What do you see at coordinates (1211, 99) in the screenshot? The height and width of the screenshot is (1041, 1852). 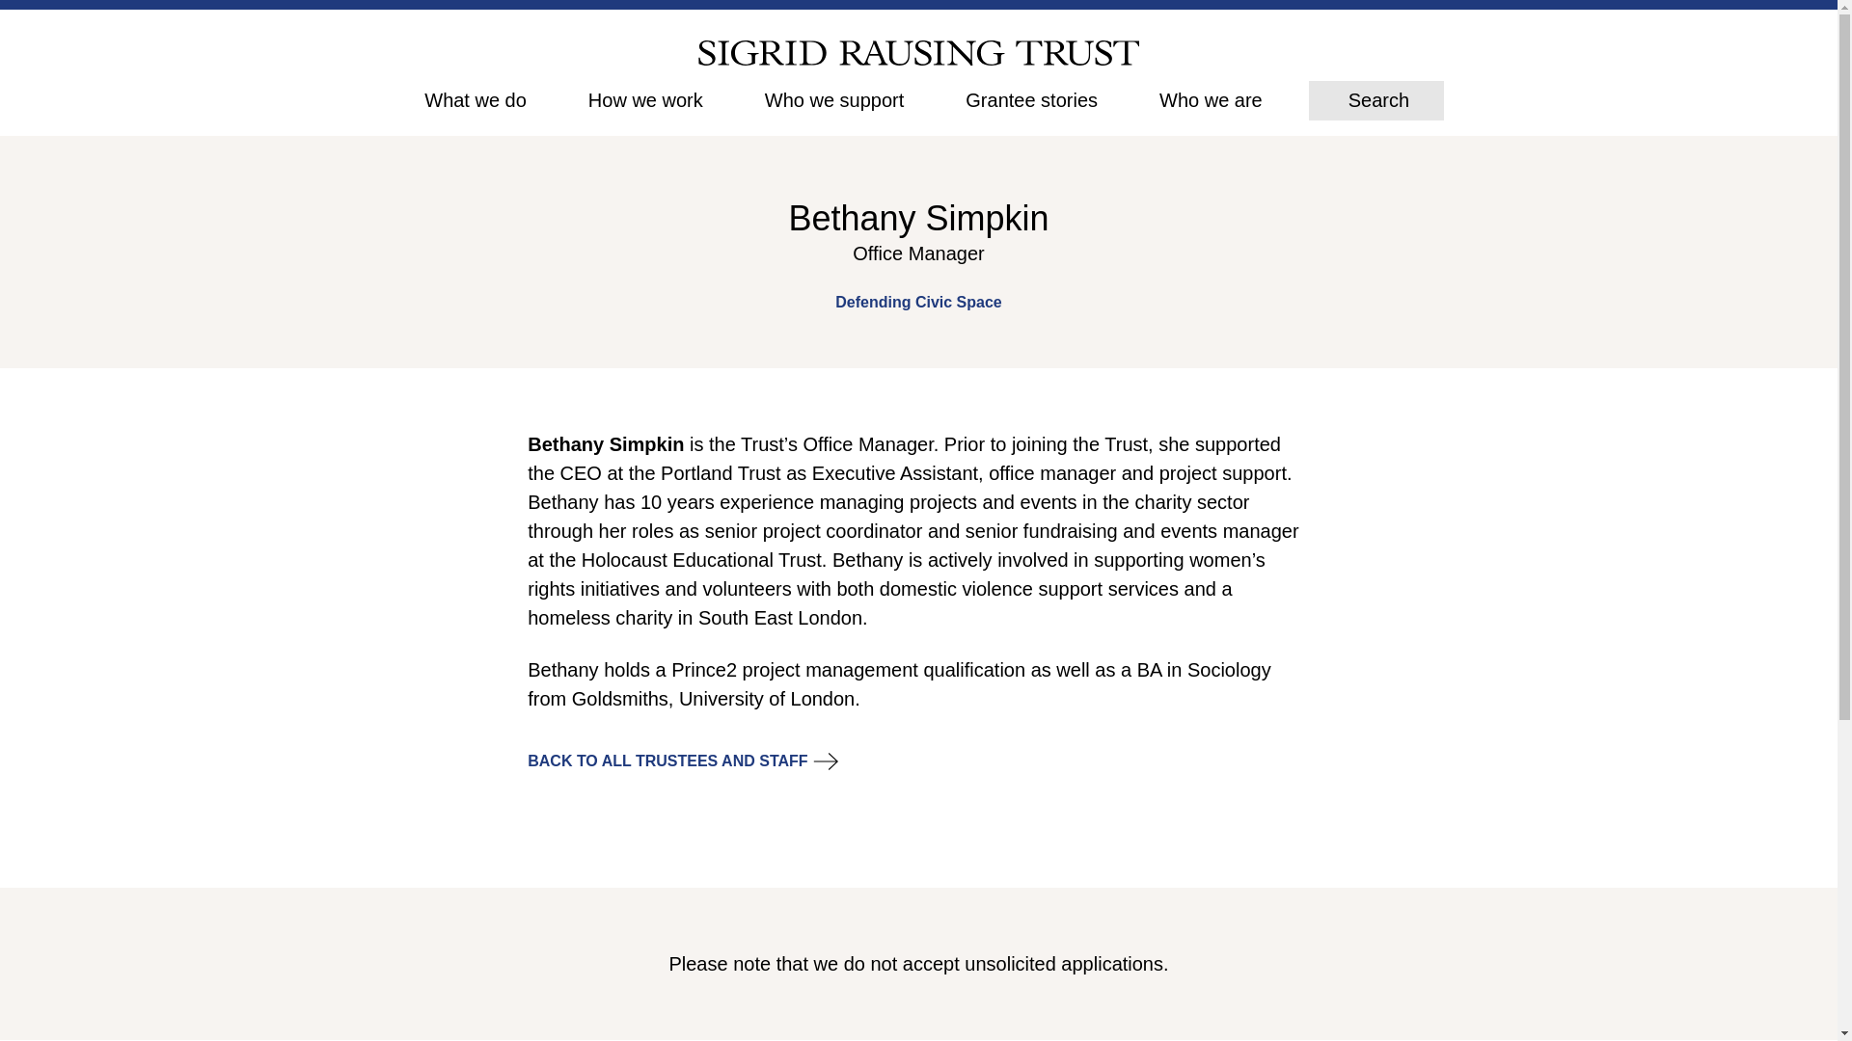 I see `Who we are` at bounding box center [1211, 99].